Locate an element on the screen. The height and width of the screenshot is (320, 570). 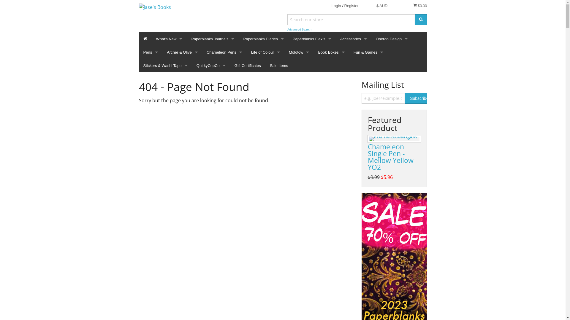
Home is located at coordinates (145, 39).